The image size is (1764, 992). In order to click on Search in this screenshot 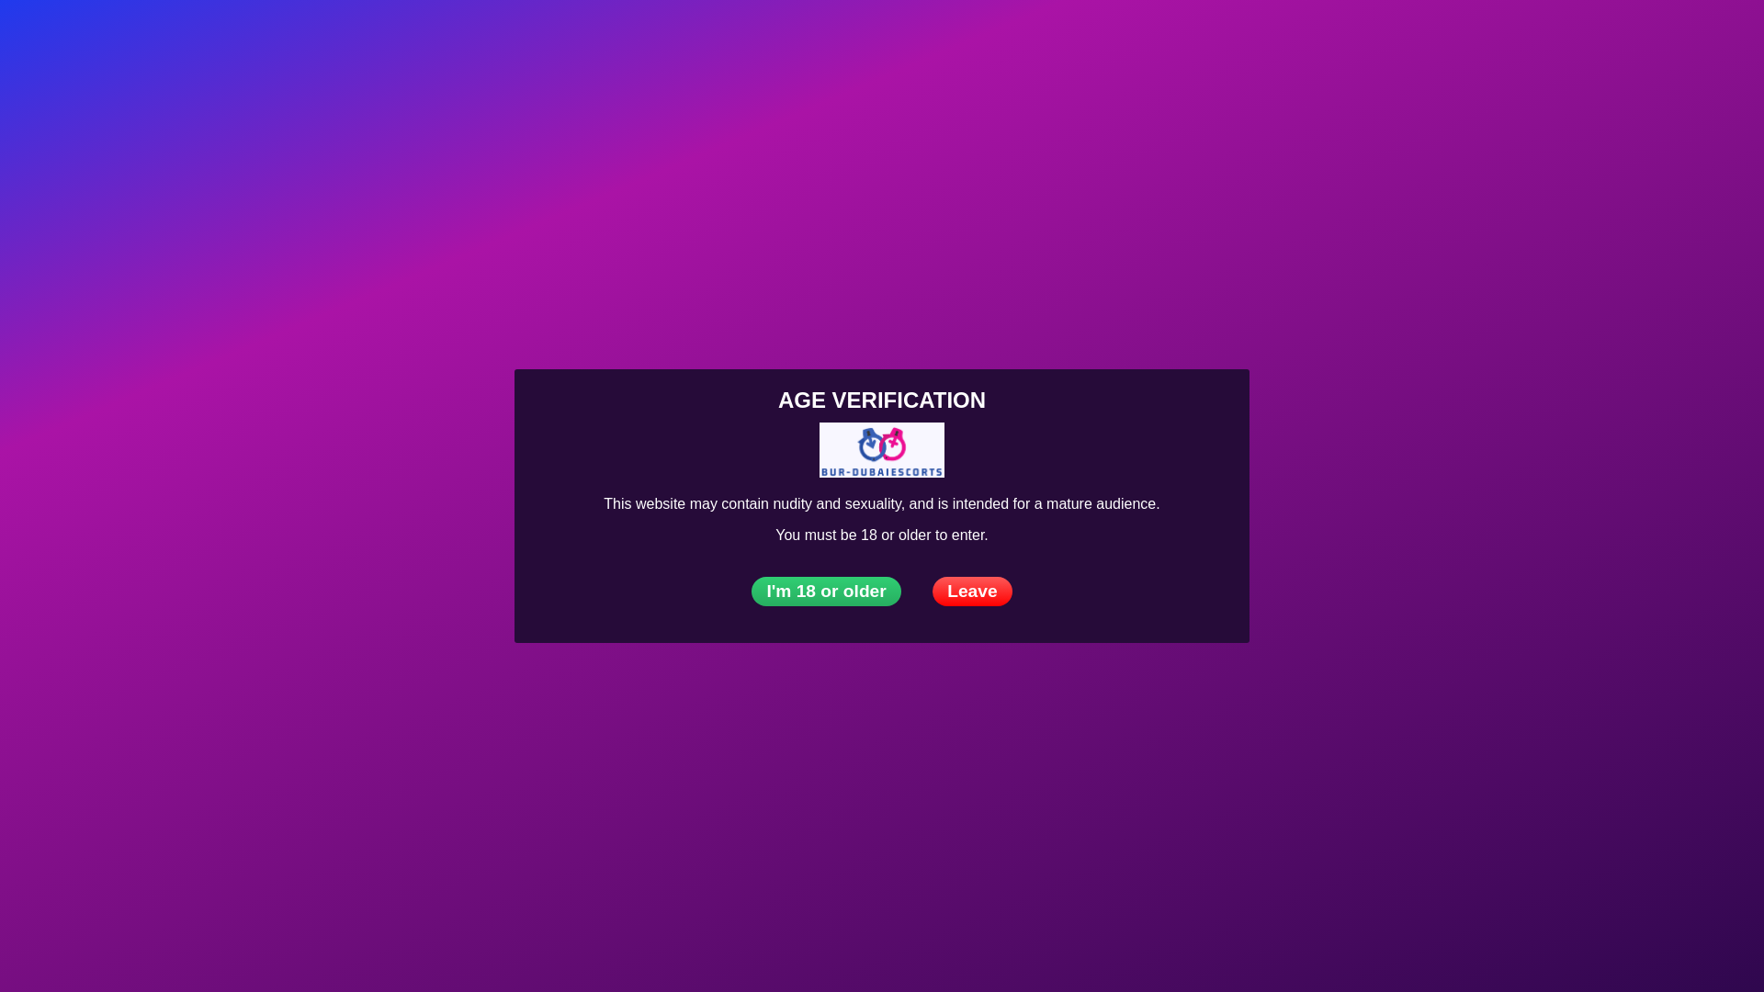, I will do `click(1690, 39)`.